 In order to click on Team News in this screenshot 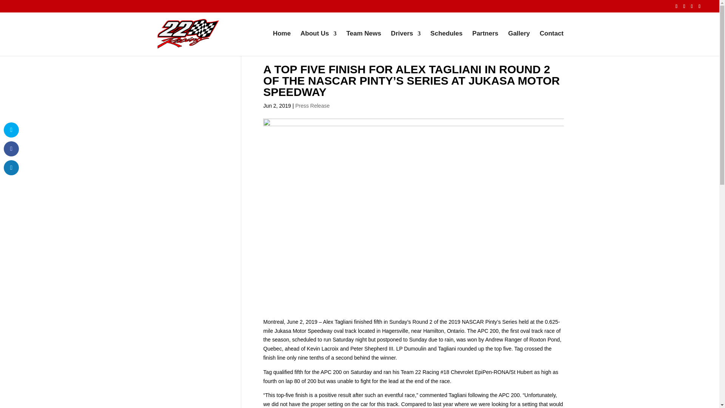, I will do `click(364, 43)`.